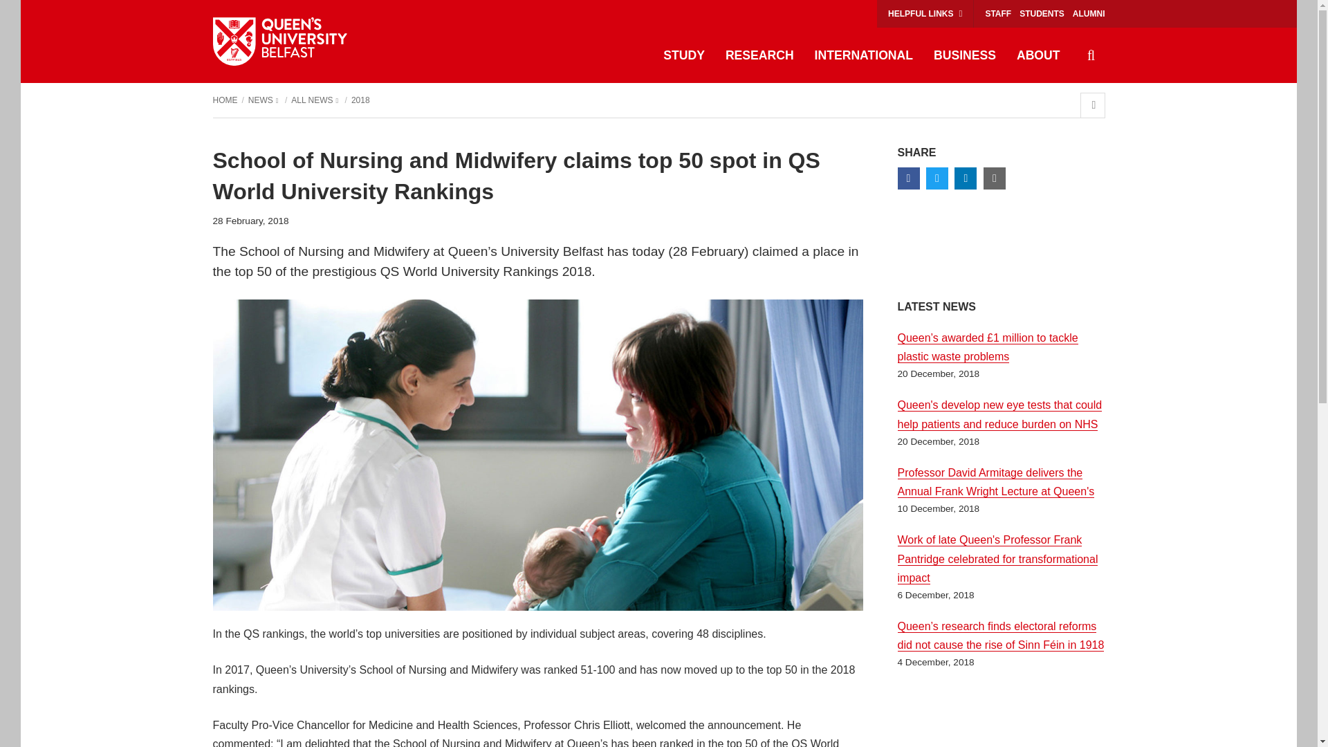 This screenshot has height=747, width=1328. What do you see at coordinates (925, 14) in the screenshot?
I see `HELPFUL LINKS` at bounding box center [925, 14].